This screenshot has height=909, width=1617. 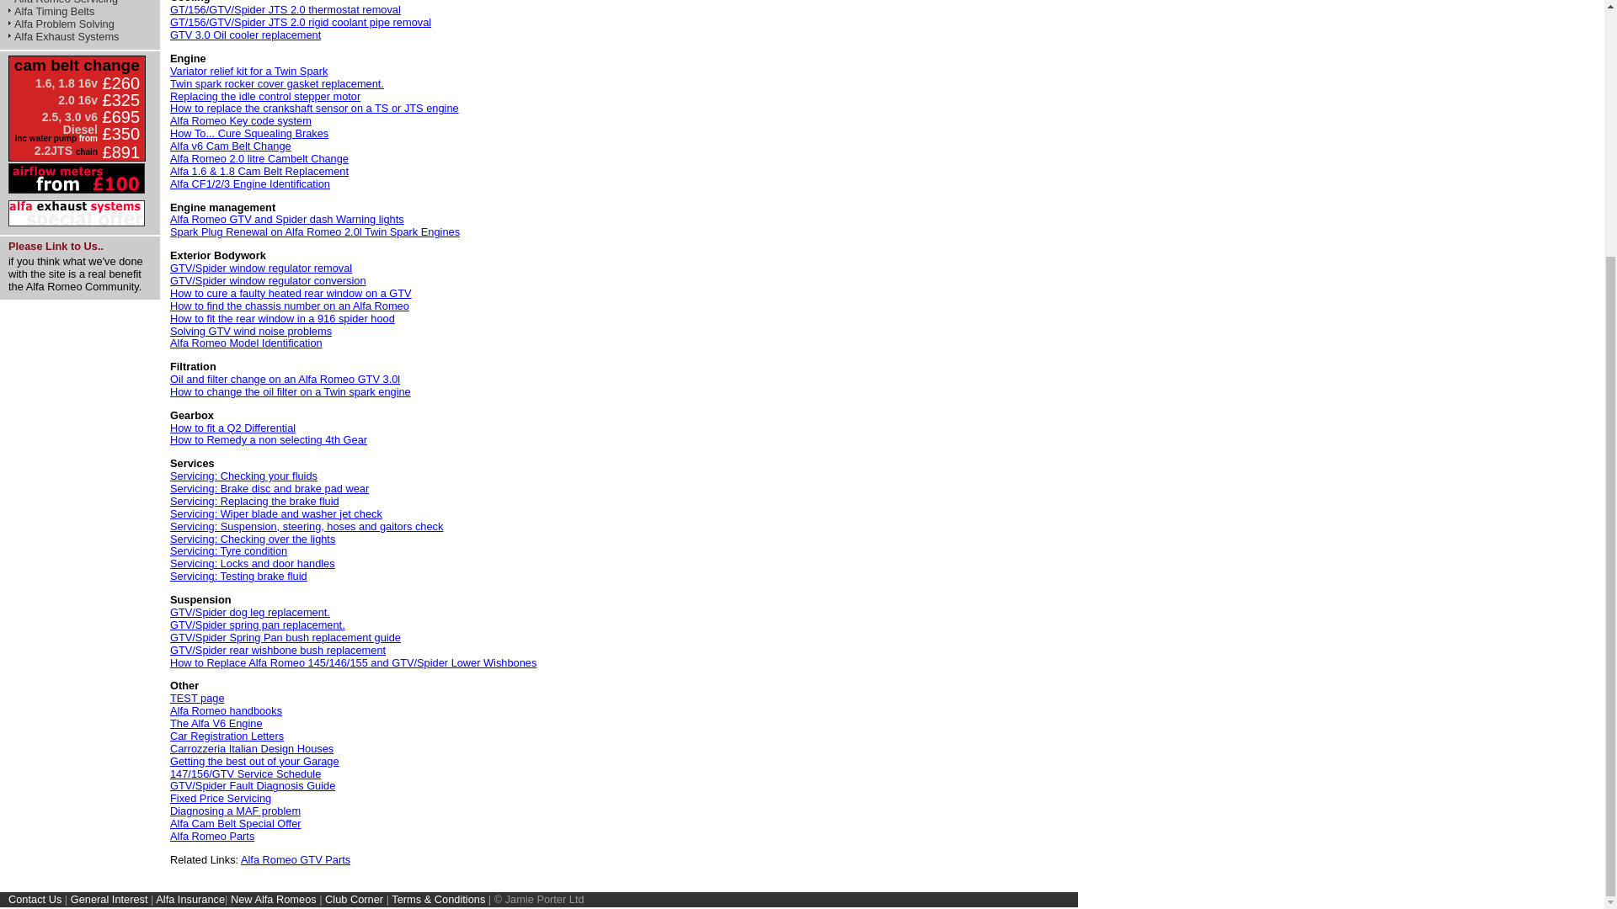 What do you see at coordinates (61, 24) in the screenshot?
I see `Alfa Problem Solving` at bounding box center [61, 24].